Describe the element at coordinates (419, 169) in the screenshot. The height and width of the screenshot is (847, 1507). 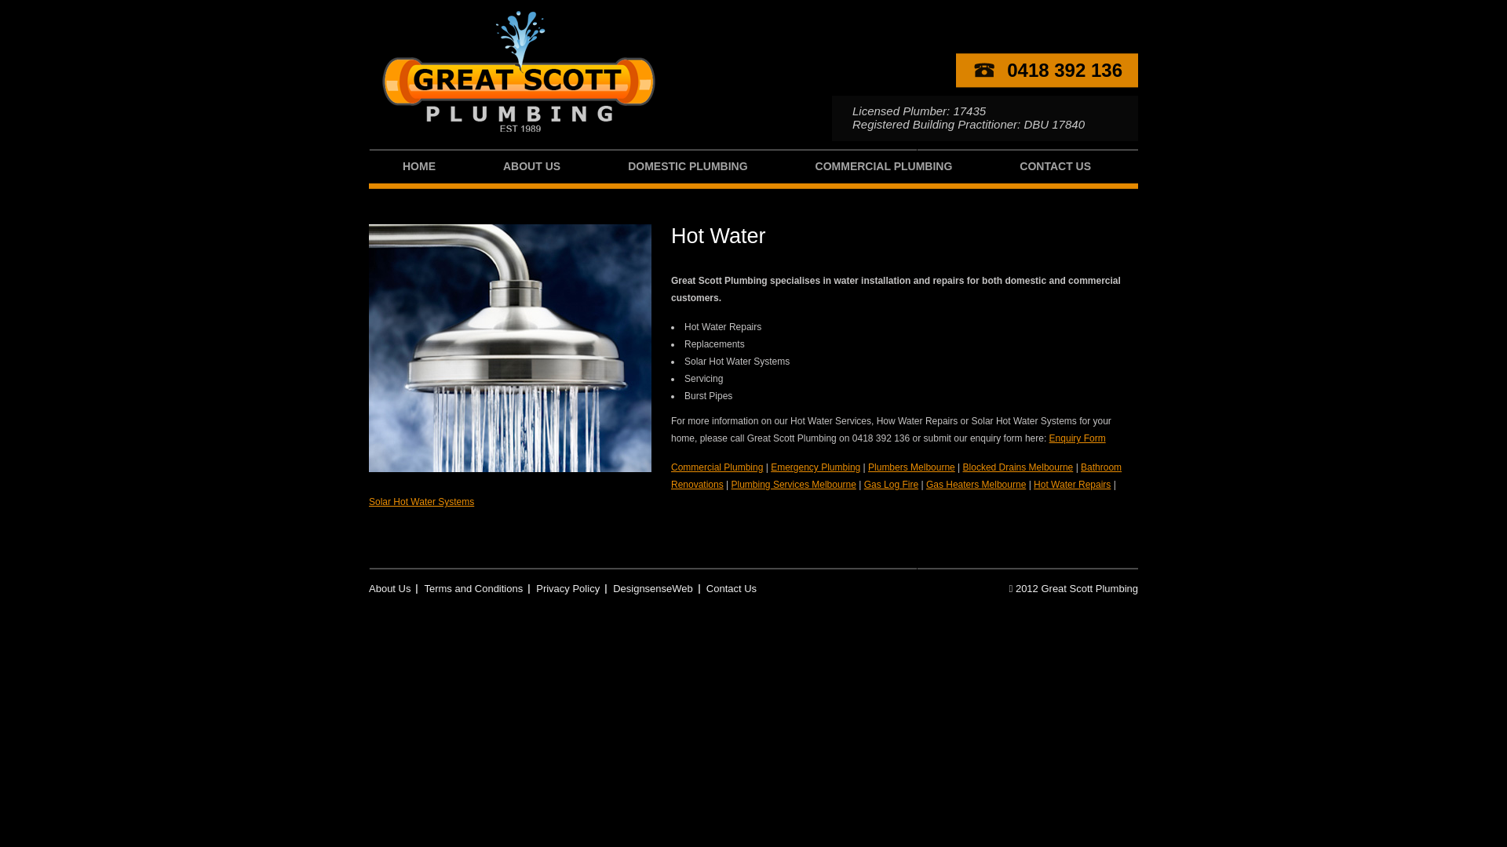
I see `HOME` at that location.